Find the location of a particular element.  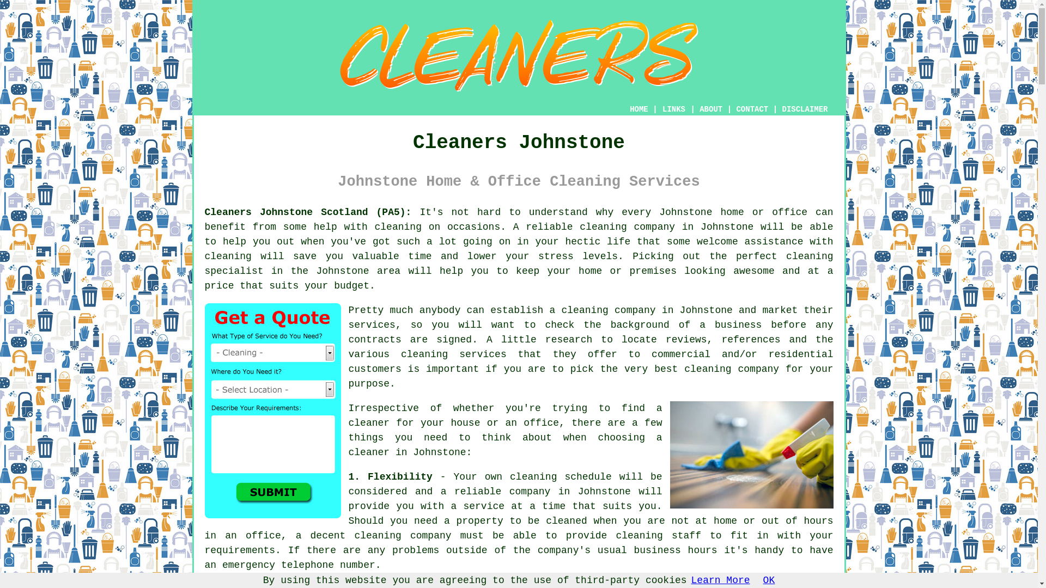

Cleaners Johnstone is located at coordinates (519, 56).